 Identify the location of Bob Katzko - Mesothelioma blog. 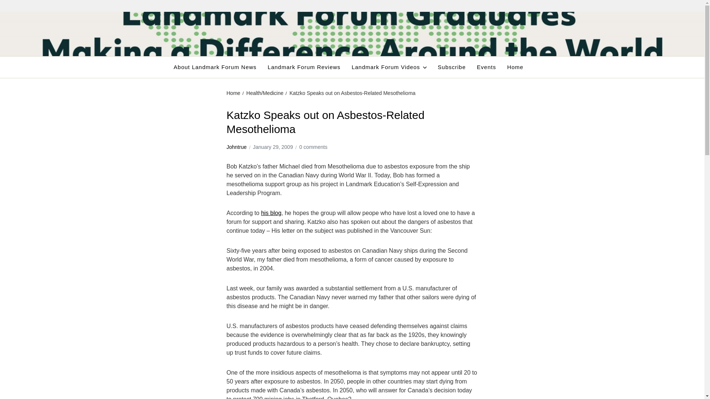
(271, 213).